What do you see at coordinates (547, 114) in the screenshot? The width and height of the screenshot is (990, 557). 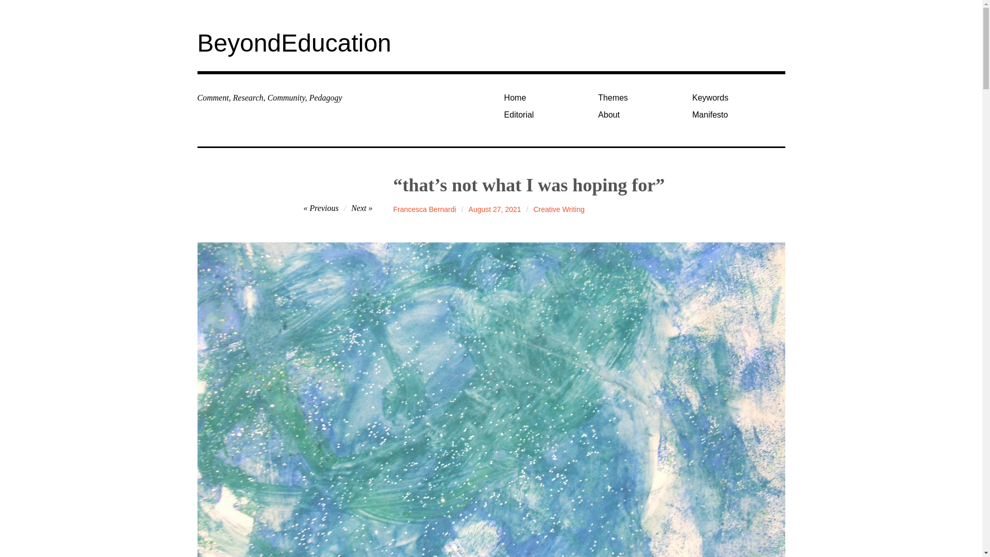 I see `Editorial` at bounding box center [547, 114].